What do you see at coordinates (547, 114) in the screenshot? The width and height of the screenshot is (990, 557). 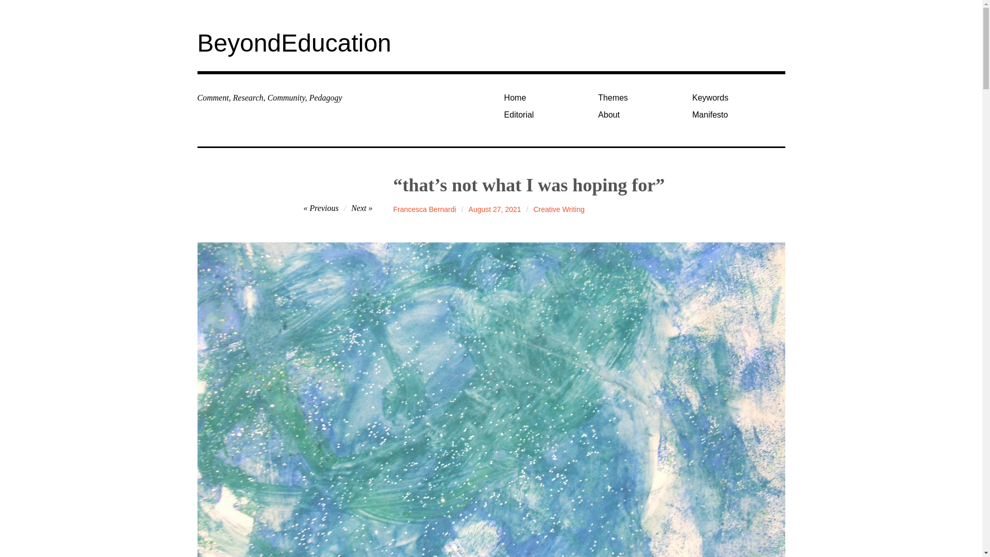 I see `Editorial` at bounding box center [547, 114].